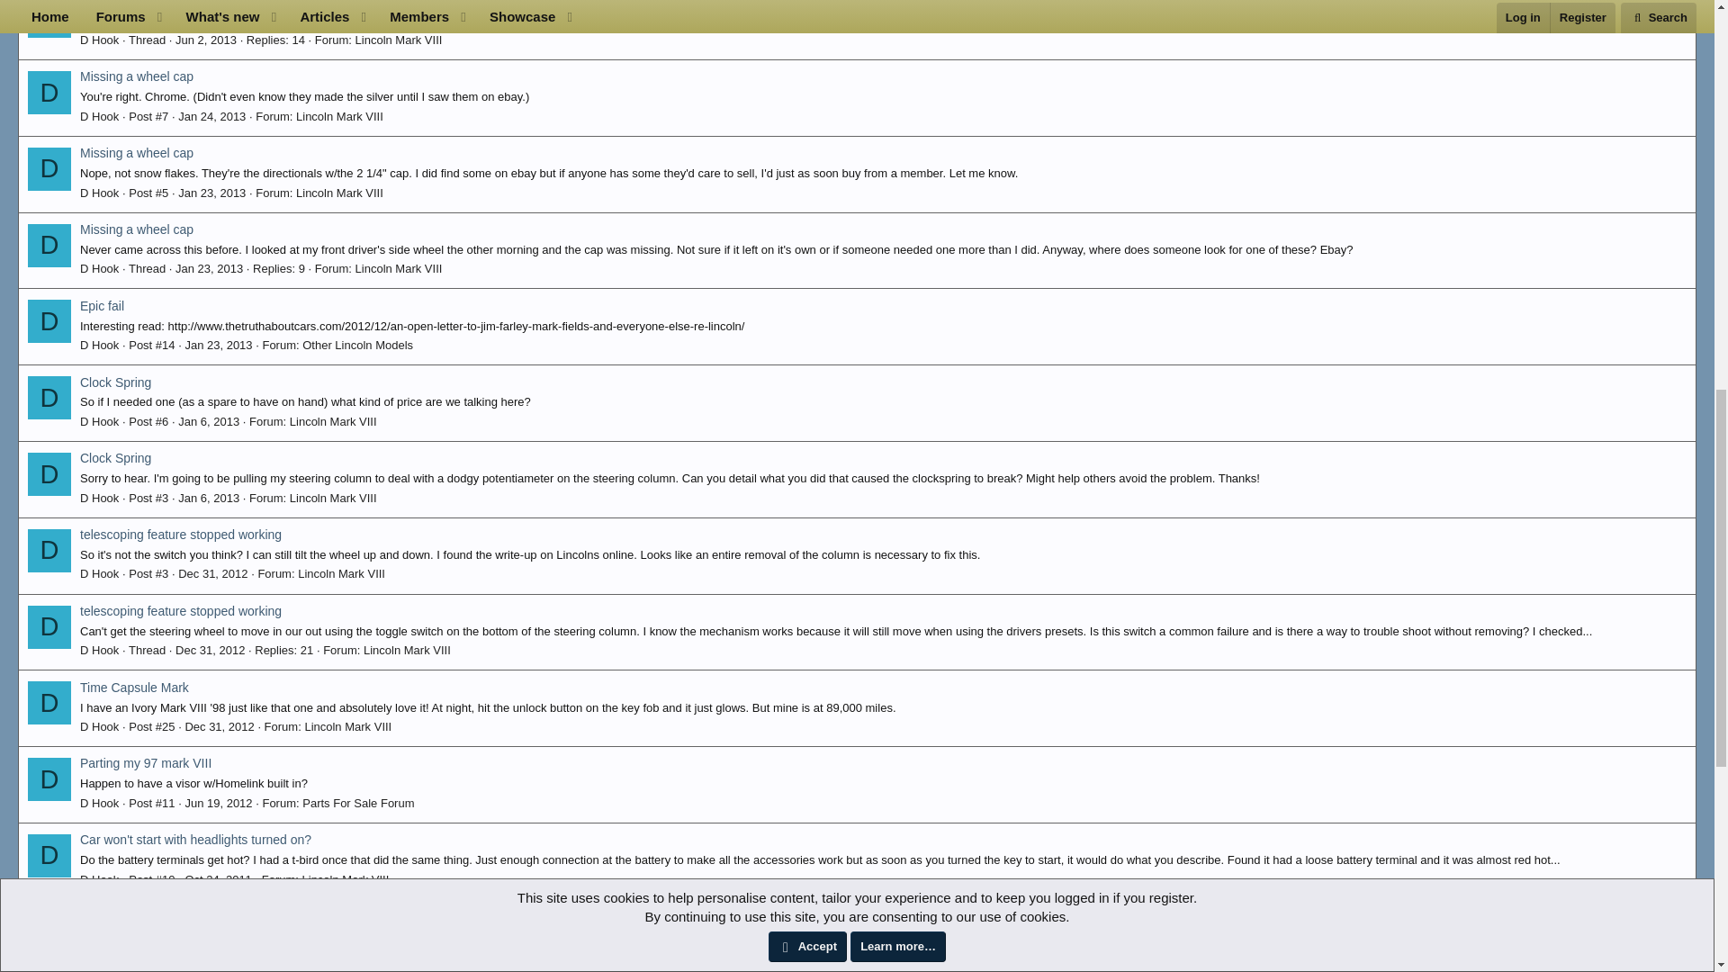 The width and height of the screenshot is (1728, 972). Describe the element at coordinates (209, 498) in the screenshot. I see `Jan 6, 2013 at 9:10 AM` at that location.